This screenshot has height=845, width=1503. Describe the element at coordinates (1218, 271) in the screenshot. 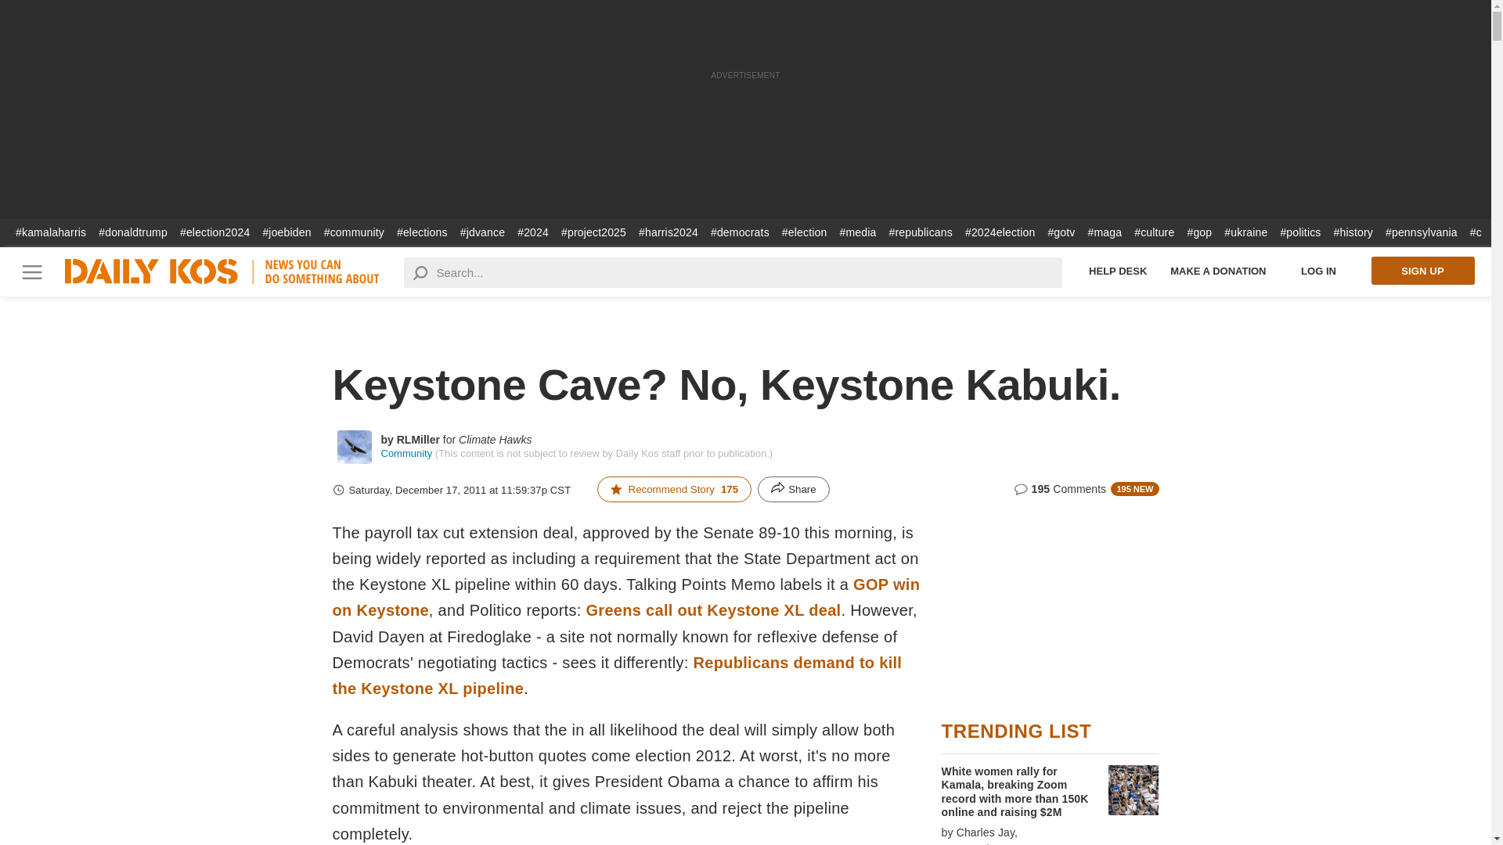

I see `Make a Donation` at that location.